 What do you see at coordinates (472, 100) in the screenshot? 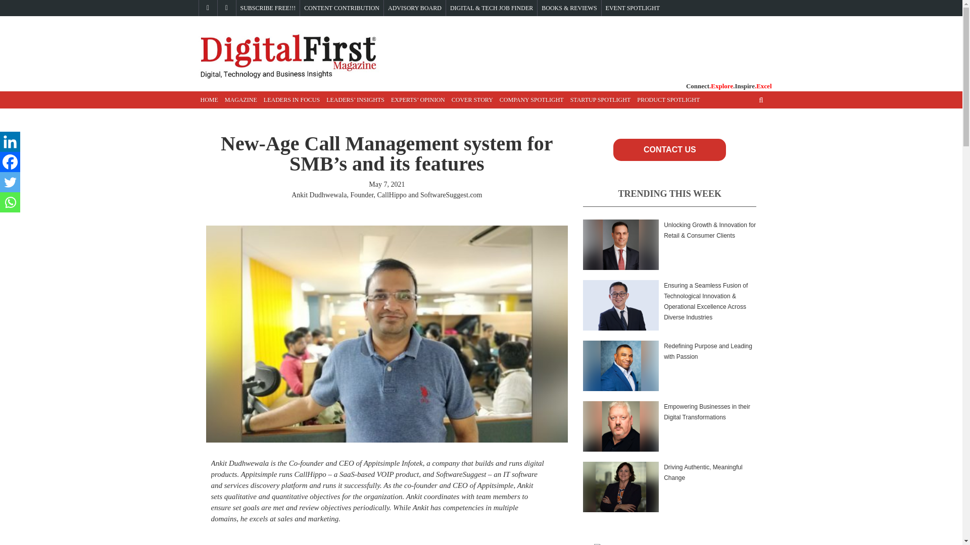
I see `COVER STORY` at bounding box center [472, 100].